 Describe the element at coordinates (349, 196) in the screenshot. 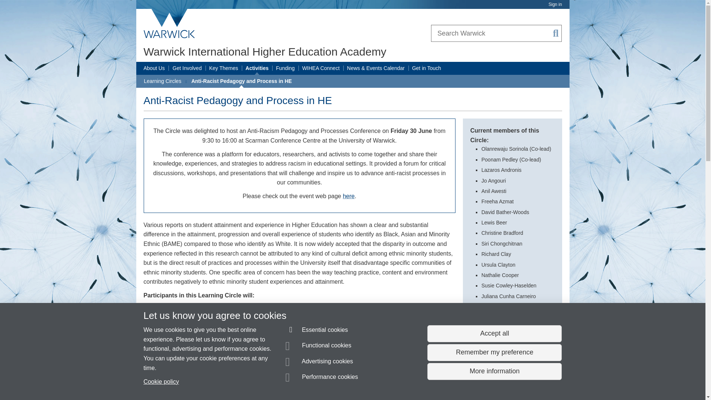

I see `here` at that location.